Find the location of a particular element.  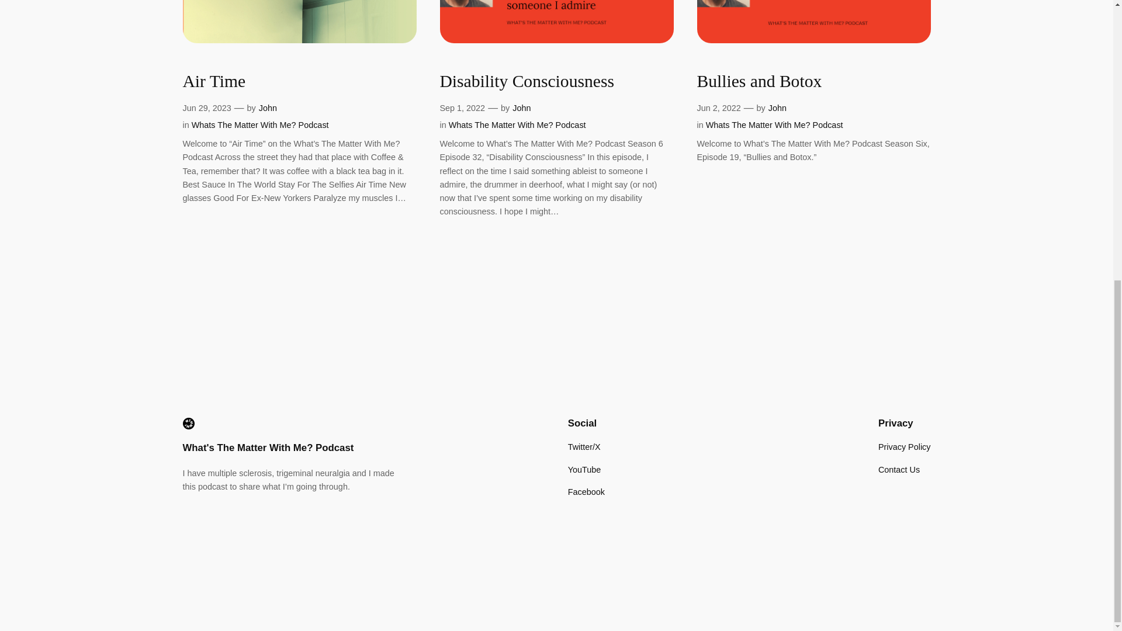

John is located at coordinates (268, 108).